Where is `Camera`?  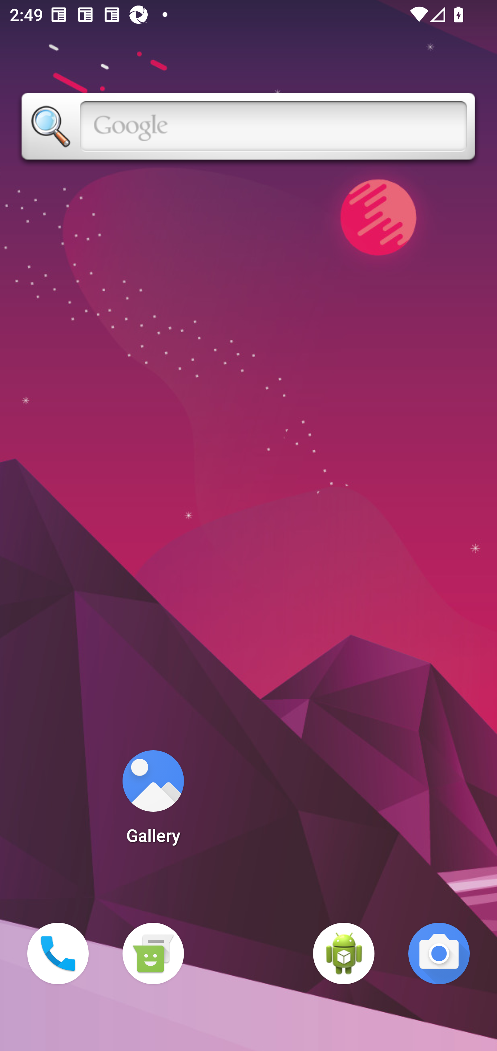 Camera is located at coordinates (439, 954).